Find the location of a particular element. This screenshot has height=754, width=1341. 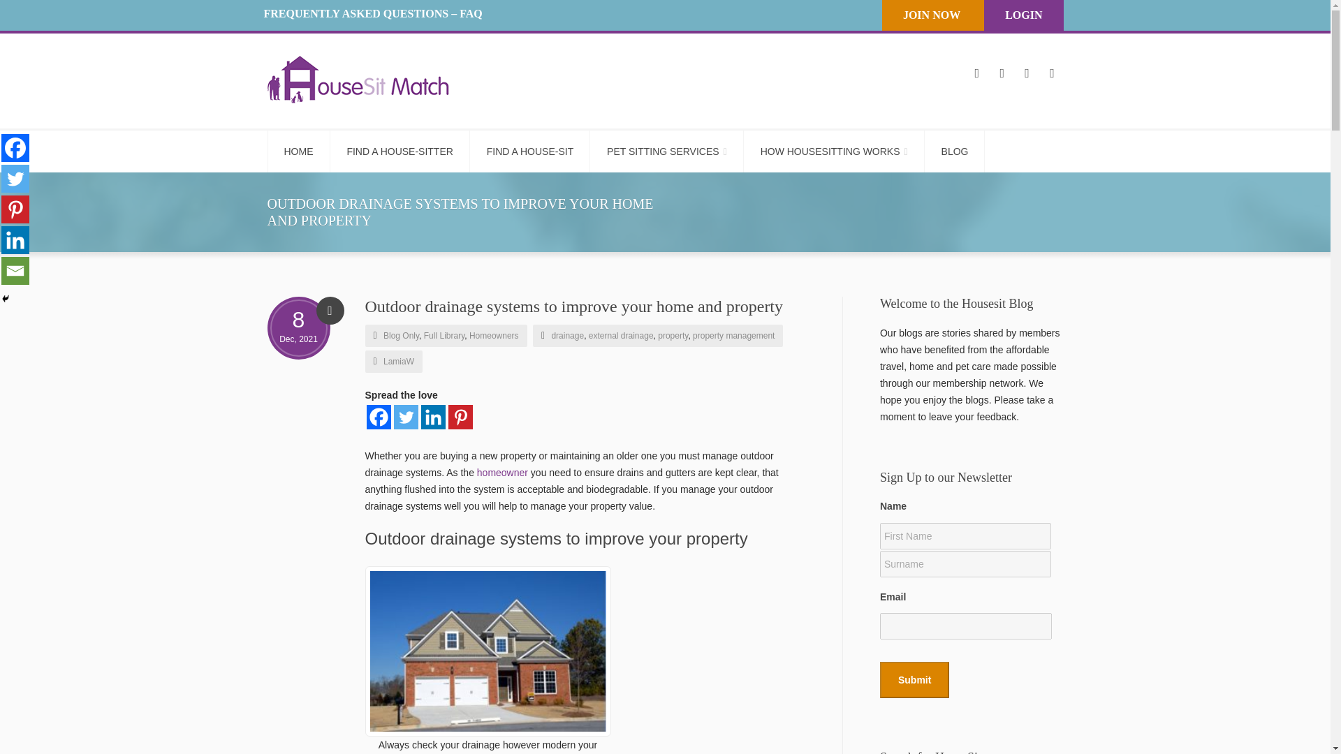

Twitter is located at coordinates (15, 179).